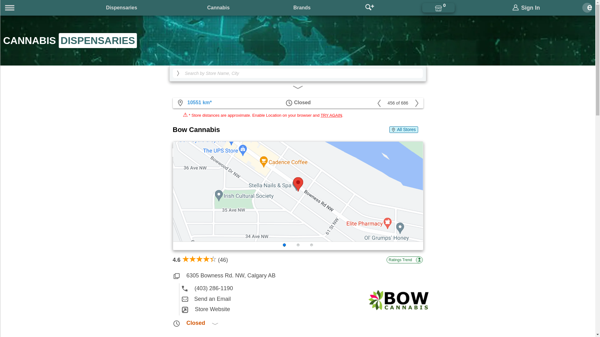 This screenshot has width=600, height=337. Describe the element at coordinates (180, 153) in the screenshot. I see `ADD` at that location.